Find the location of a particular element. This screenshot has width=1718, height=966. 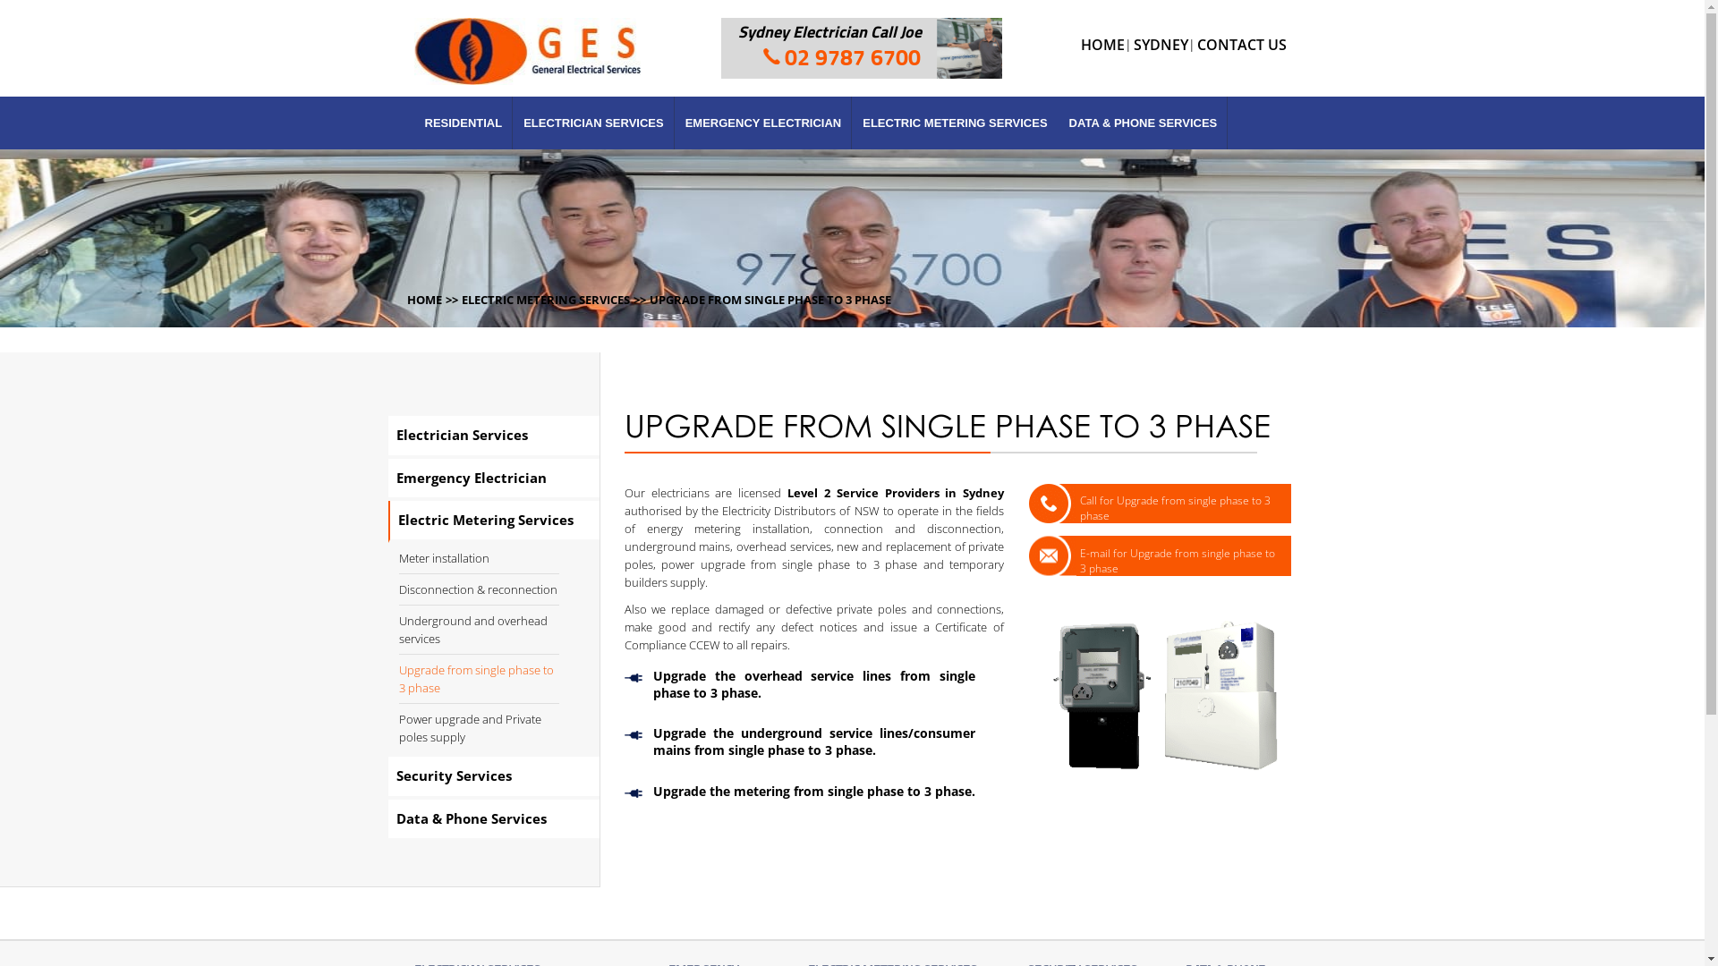

Security Services is located at coordinates (494, 778).